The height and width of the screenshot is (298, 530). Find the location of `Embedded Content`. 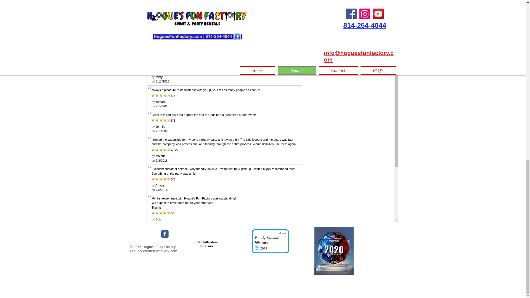

Embedded Content is located at coordinates (333, 235).